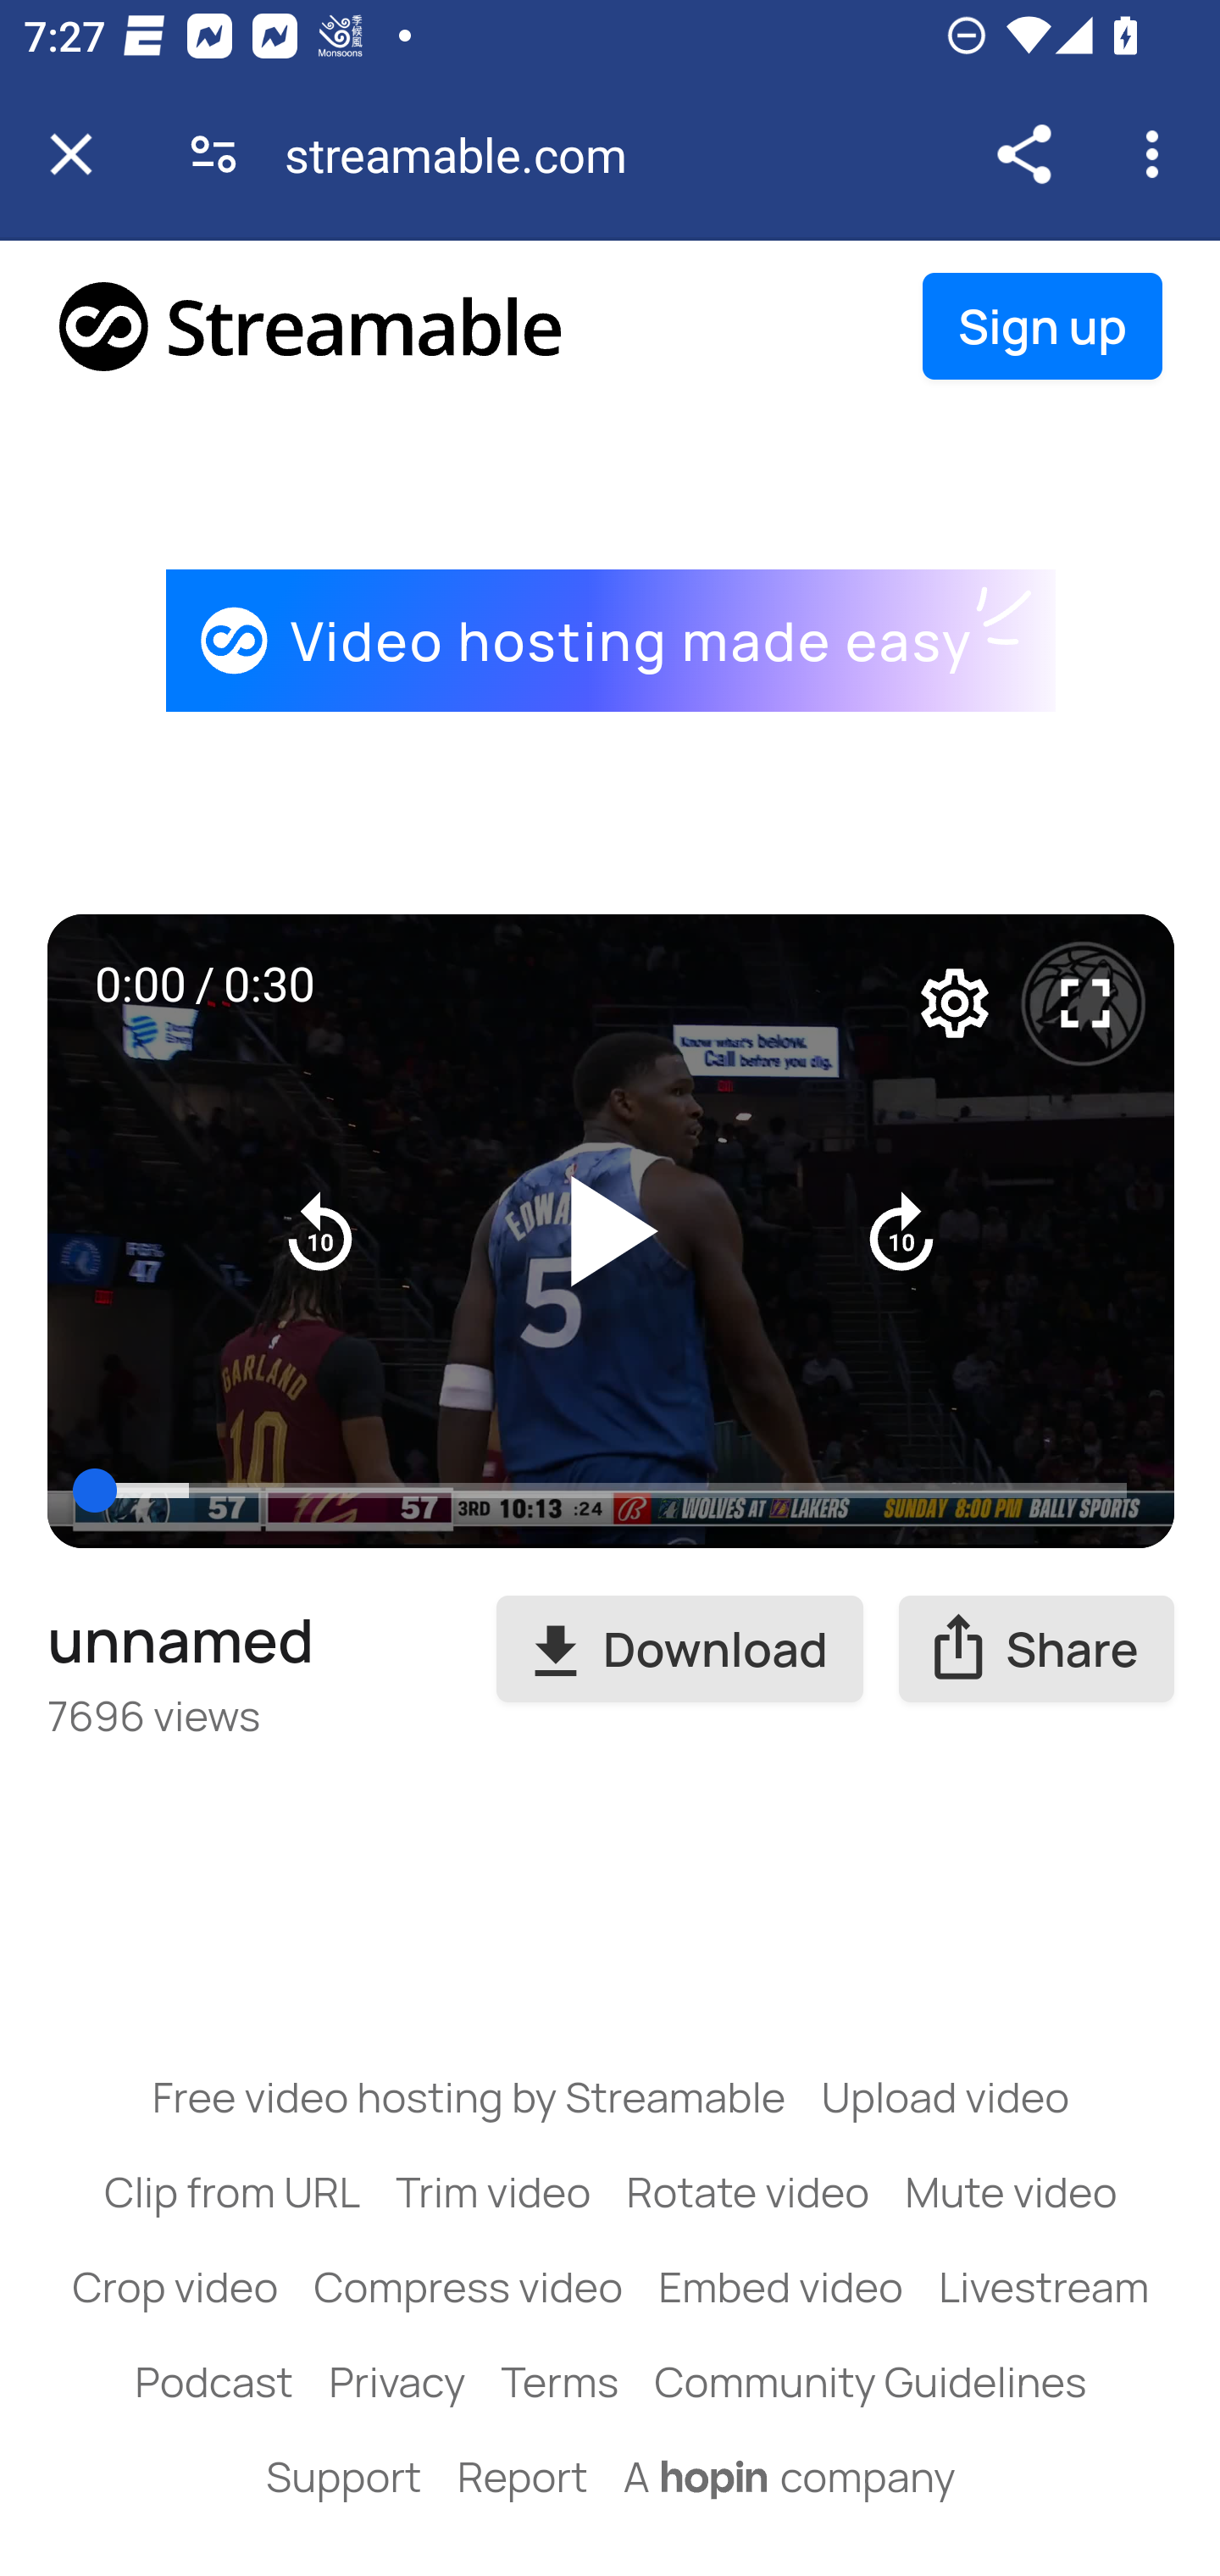 The image size is (1220, 2576). What do you see at coordinates (1011, 2190) in the screenshot?
I see `Mute video` at bounding box center [1011, 2190].